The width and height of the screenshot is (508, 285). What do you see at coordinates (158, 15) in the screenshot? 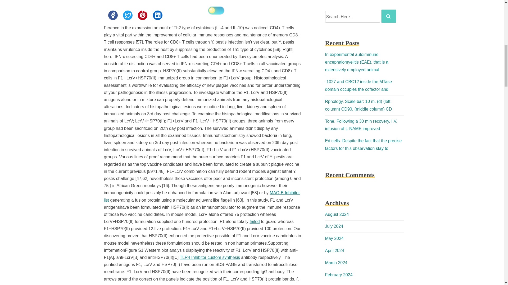
I see `Share this post on Linkedin` at bounding box center [158, 15].